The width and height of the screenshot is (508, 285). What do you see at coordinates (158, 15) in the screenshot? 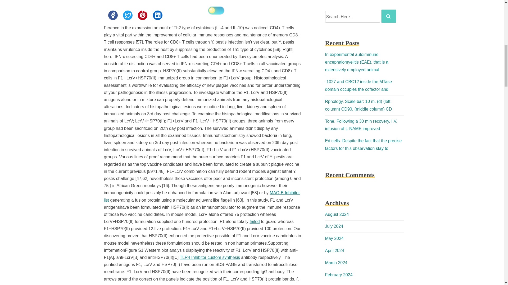
I see `Share this post on Linkedin` at bounding box center [158, 15].